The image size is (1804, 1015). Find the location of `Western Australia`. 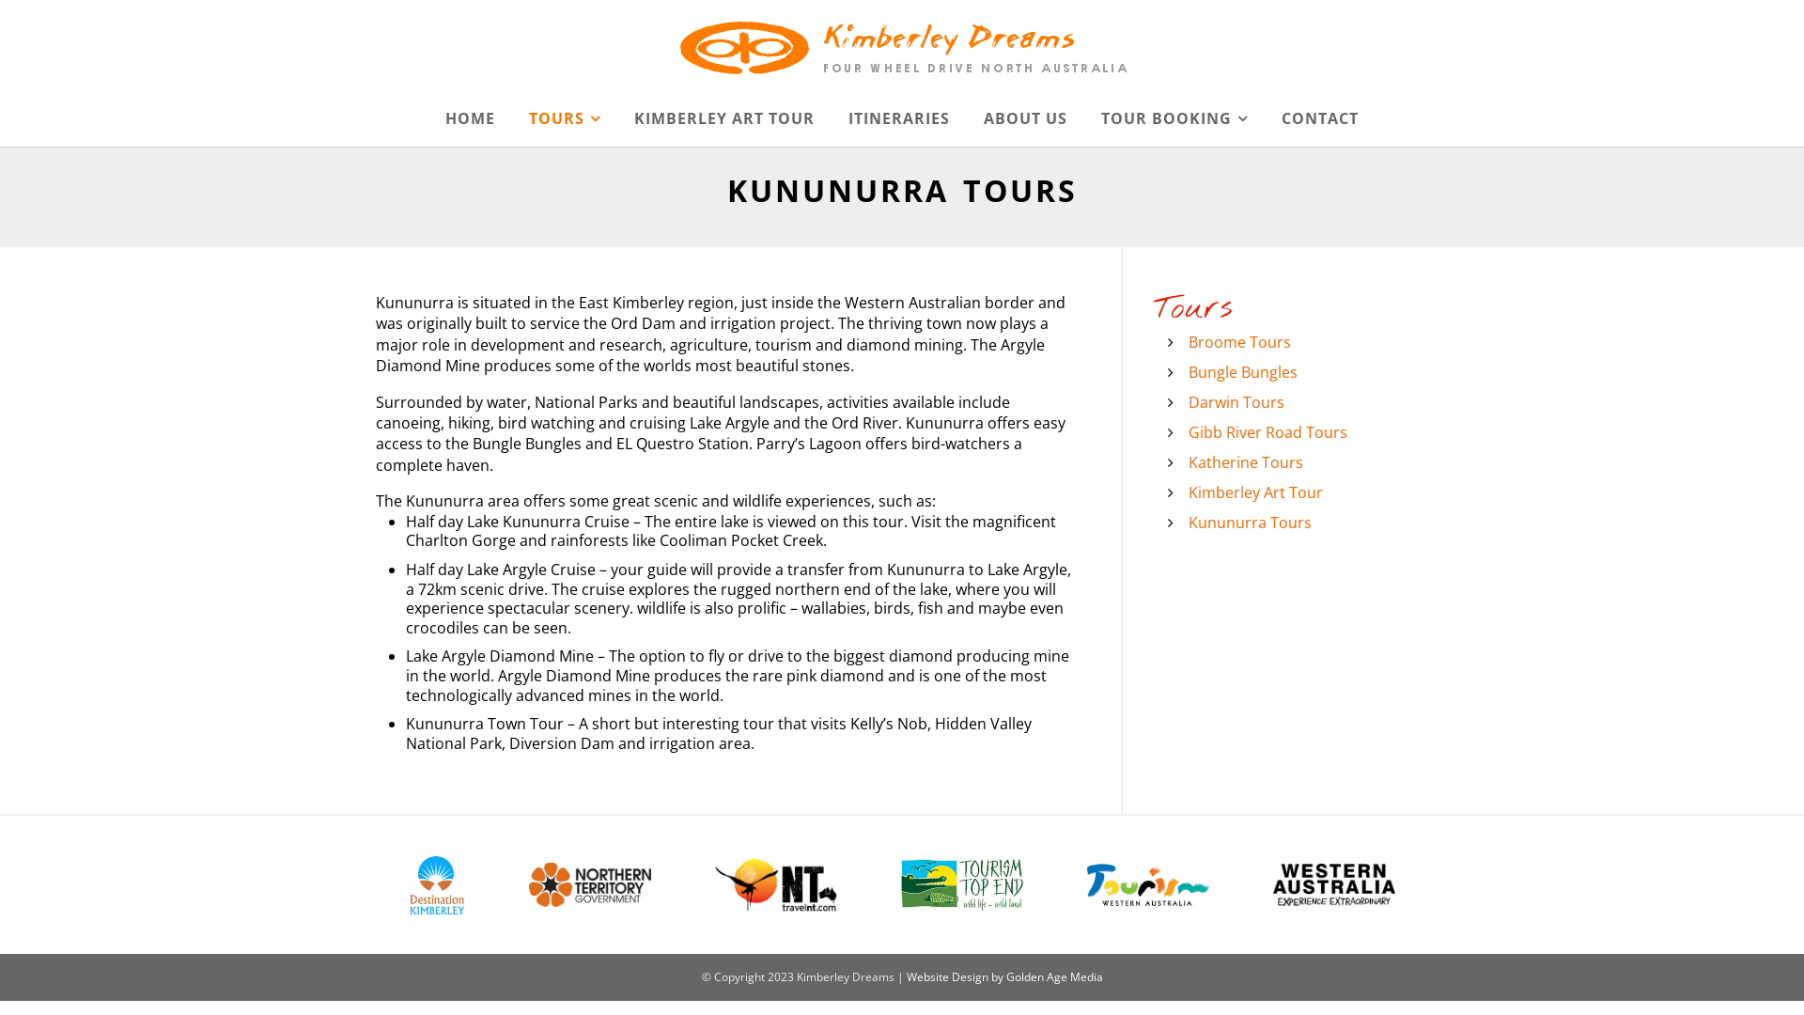

Western Australia is located at coordinates (1334, 883).